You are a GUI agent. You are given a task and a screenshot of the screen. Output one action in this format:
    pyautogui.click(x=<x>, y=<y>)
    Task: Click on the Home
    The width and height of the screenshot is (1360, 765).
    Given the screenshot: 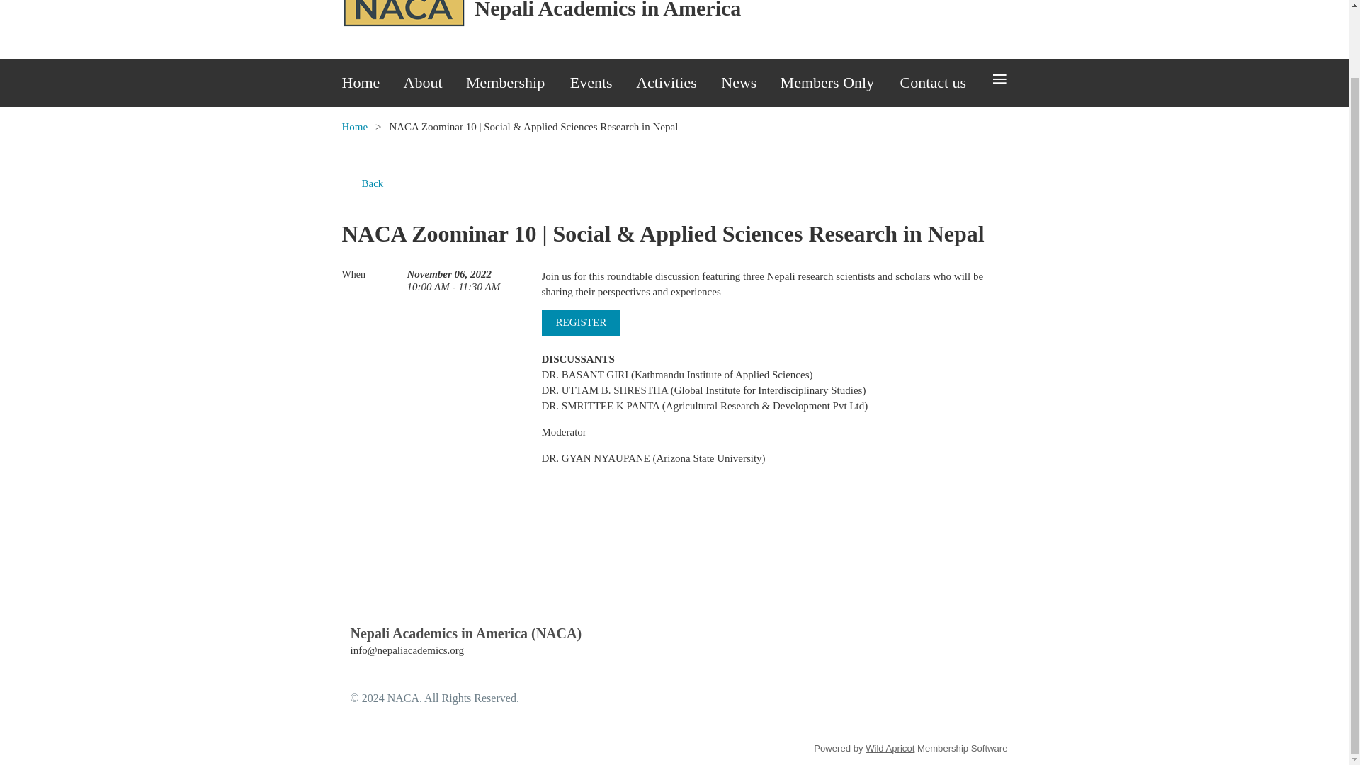 What is the action you would take?
    pyautogui.click(x=371, y=83)
    